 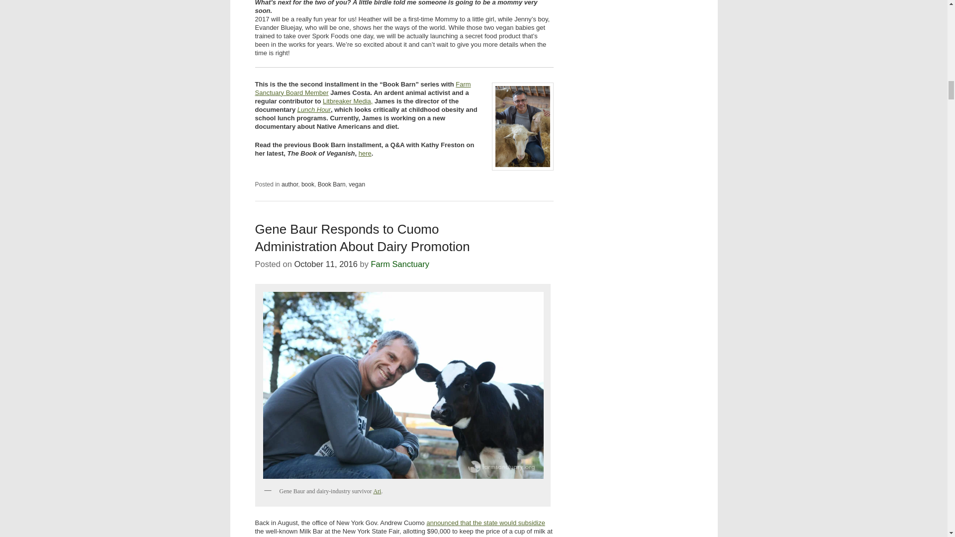 What do you see at coordinates (400, 264) in the screenshot?
I see `View all posts by Farm Sanctuary` at bounding box center [400, 264].